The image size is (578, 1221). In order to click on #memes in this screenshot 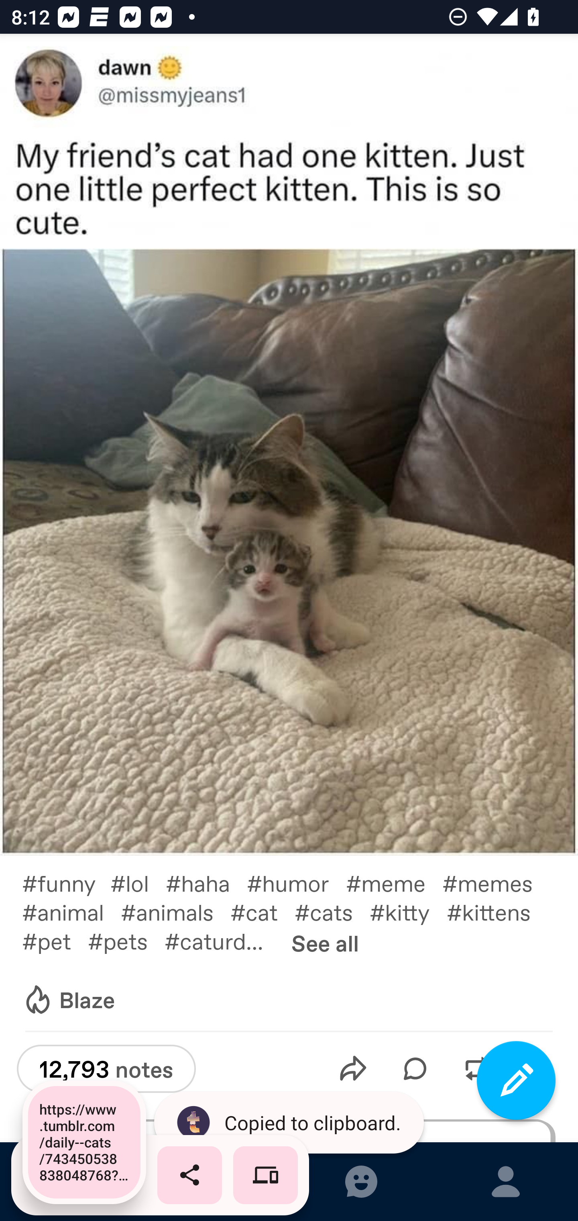, I will do `click(496, 883)`.